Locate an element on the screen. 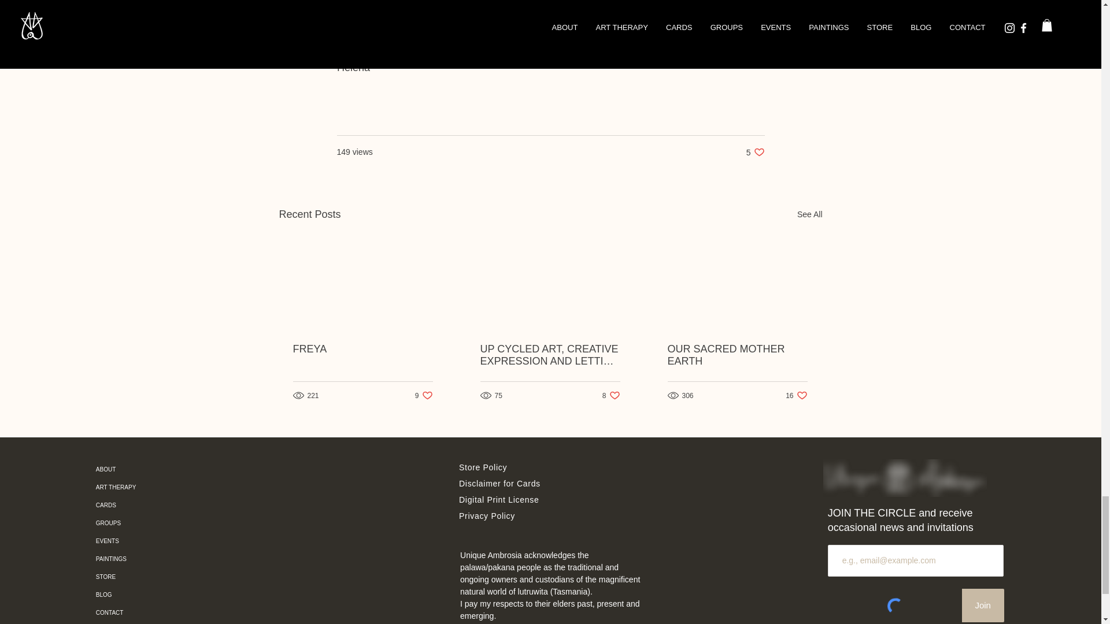  OUR SACRED MOTHER EARTH is located at coordinates (809, 214).